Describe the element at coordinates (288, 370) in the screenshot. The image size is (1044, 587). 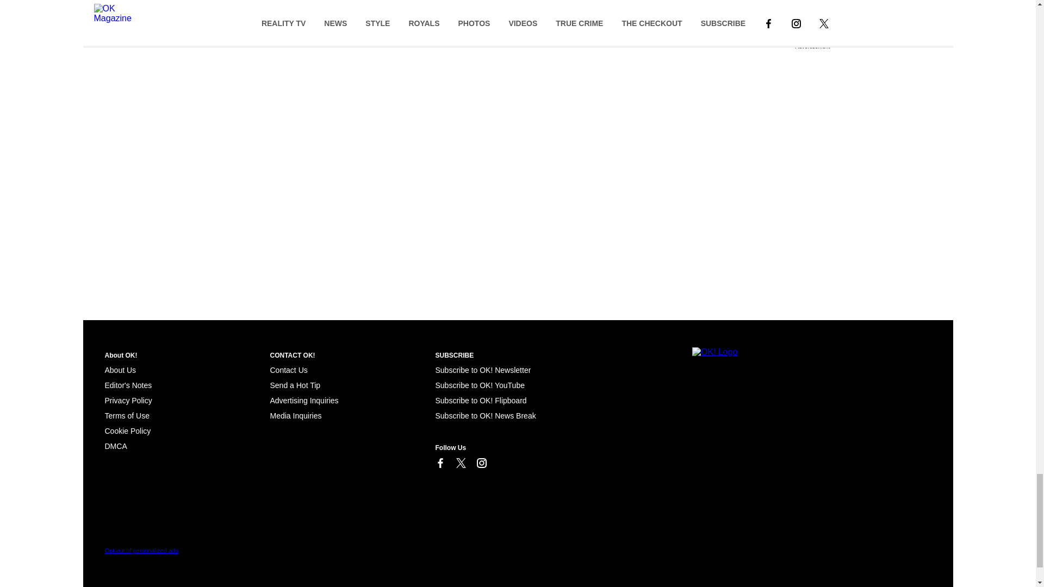
I see `Contact Us` at that location.